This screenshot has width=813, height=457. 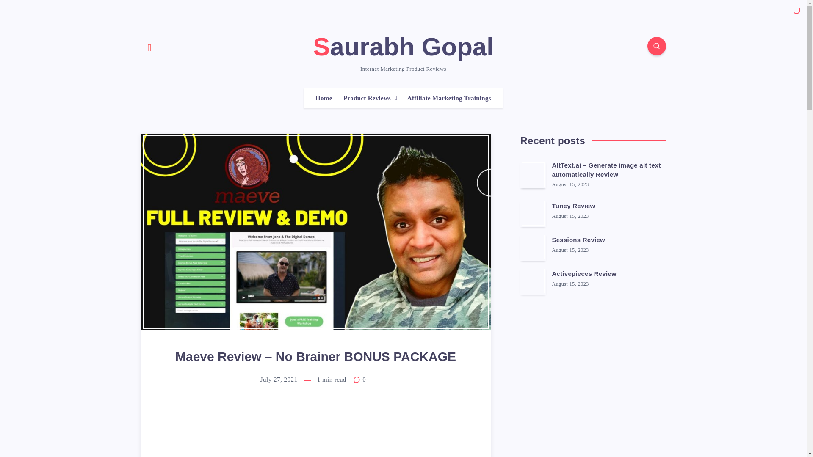 I want to click on Saurabh Gopal, so click(x=403, y=47).